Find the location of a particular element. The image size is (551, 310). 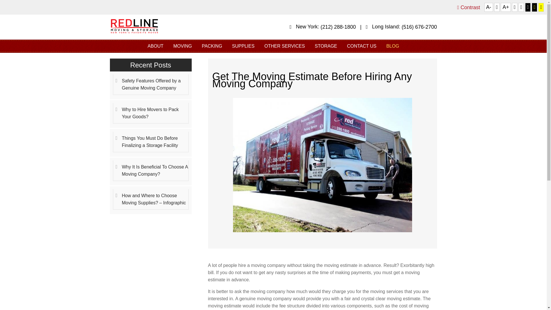

ABOUT is located at coordinates (155, 46).